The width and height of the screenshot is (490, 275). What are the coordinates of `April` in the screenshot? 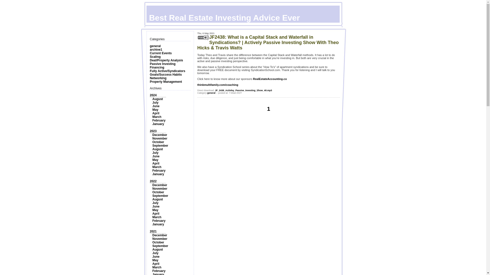 It's located at (156, 113).